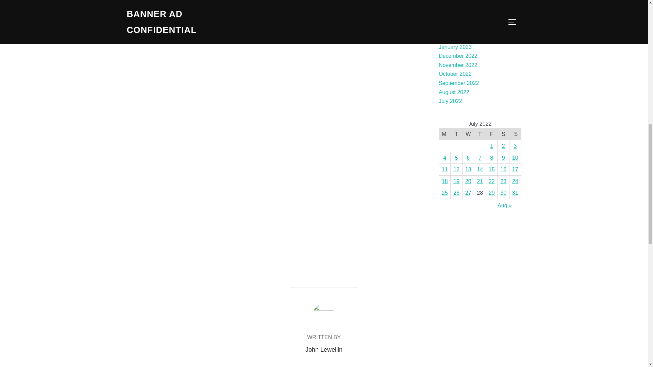 Image resolution: width=653 pixels, height=367 pixels. Describe the element at coordinates (515, 134) in the screenshot. I see `Sunday` at that location.